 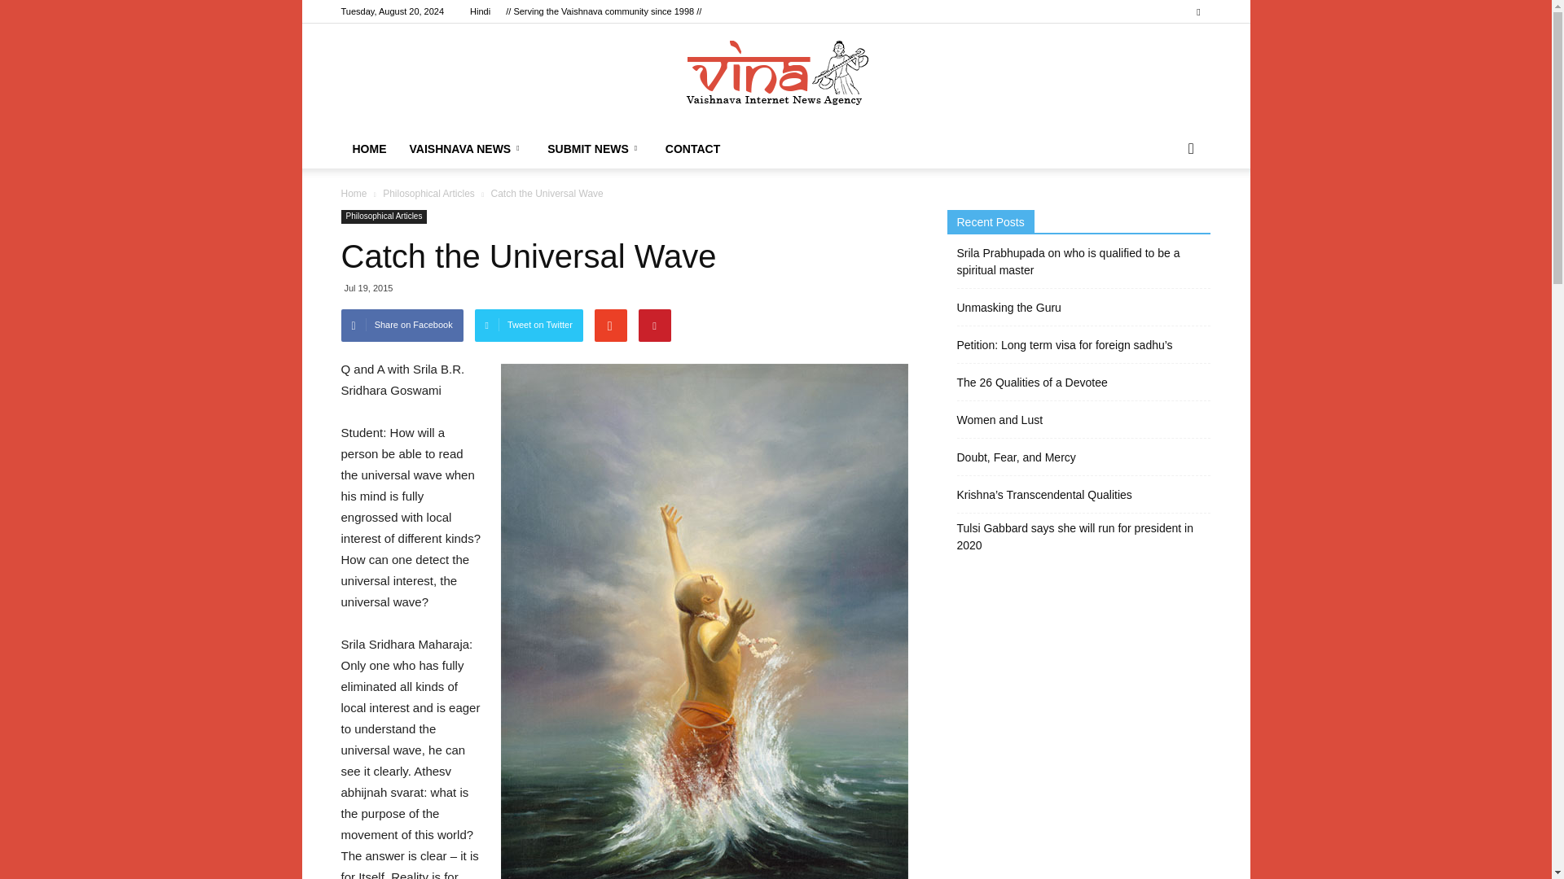 I want to click on VAISHNAVA NEWS, so click(x=466, y=148).